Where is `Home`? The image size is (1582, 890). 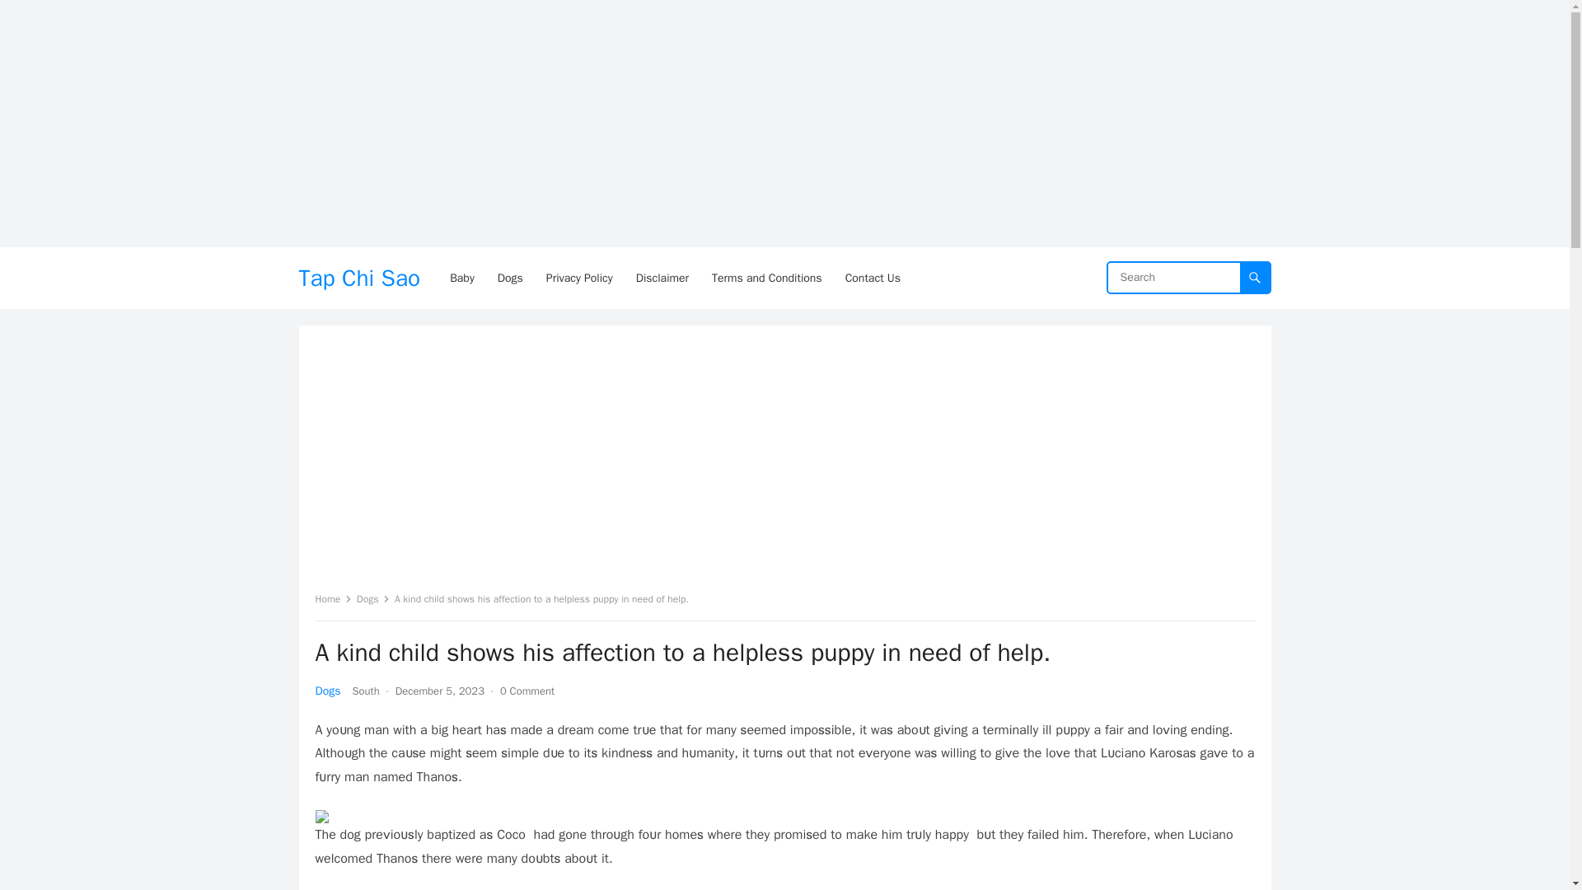
Home is located at coordinates (333, 599).